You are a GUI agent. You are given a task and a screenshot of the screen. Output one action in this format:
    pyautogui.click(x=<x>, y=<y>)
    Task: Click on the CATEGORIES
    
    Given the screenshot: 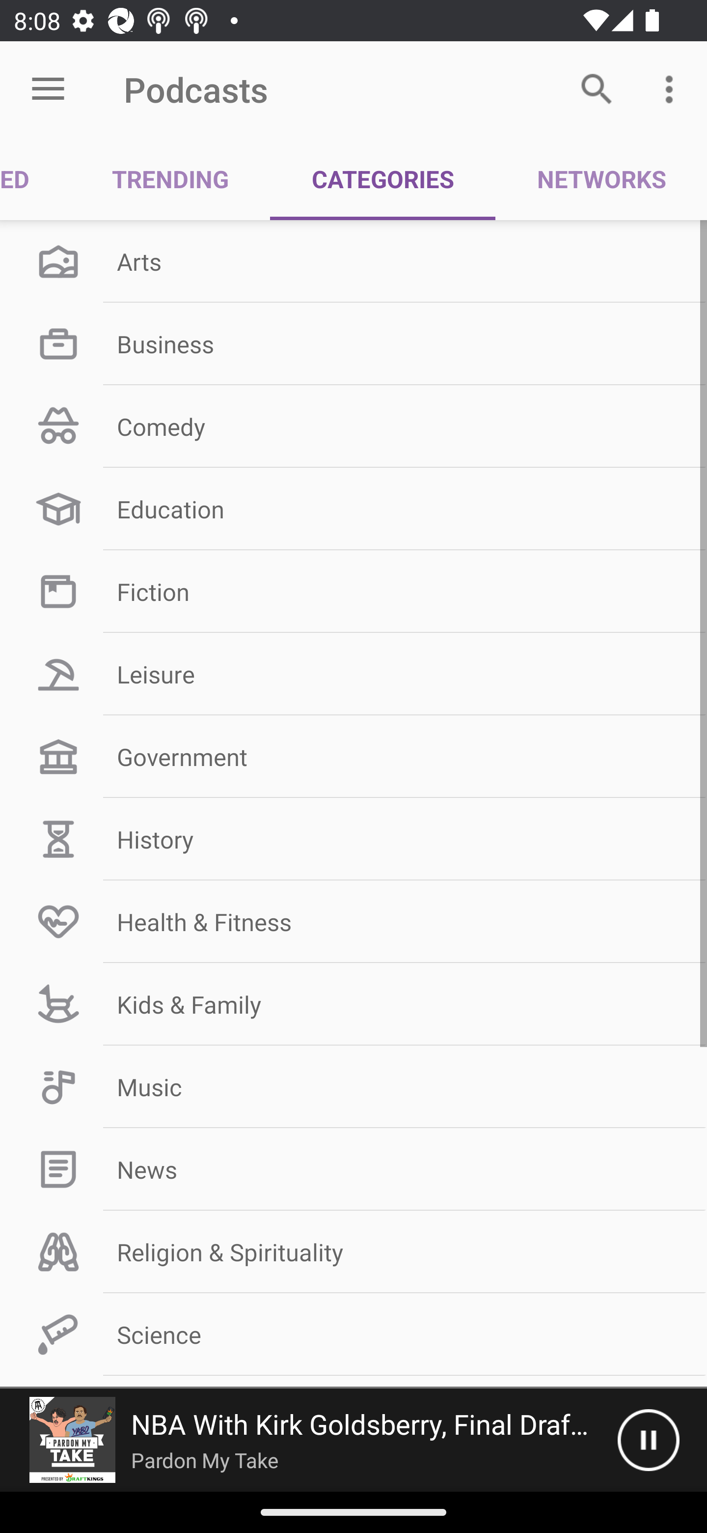 What is the action you would take?
    pyautogui.click(x=383, y=179)
    